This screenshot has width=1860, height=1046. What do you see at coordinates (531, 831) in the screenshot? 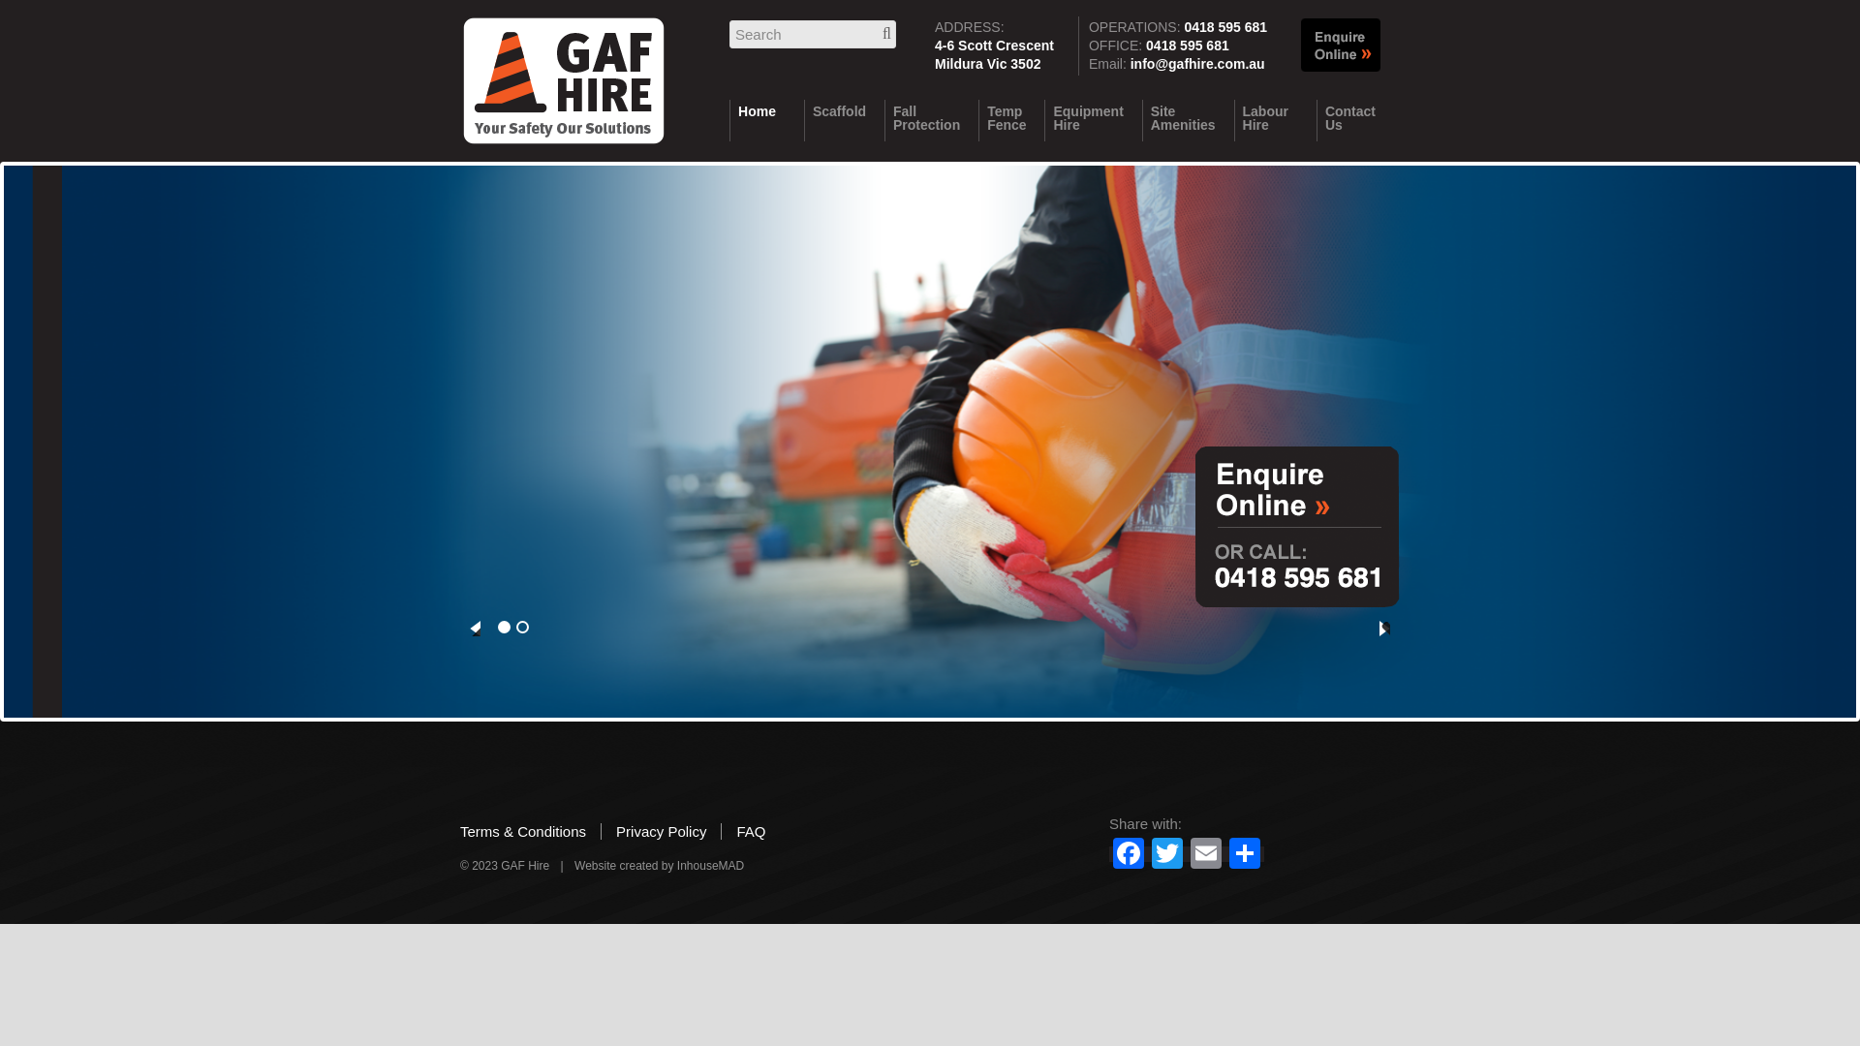
I see `Terms & Conditions` at bounding box center [531, 831].